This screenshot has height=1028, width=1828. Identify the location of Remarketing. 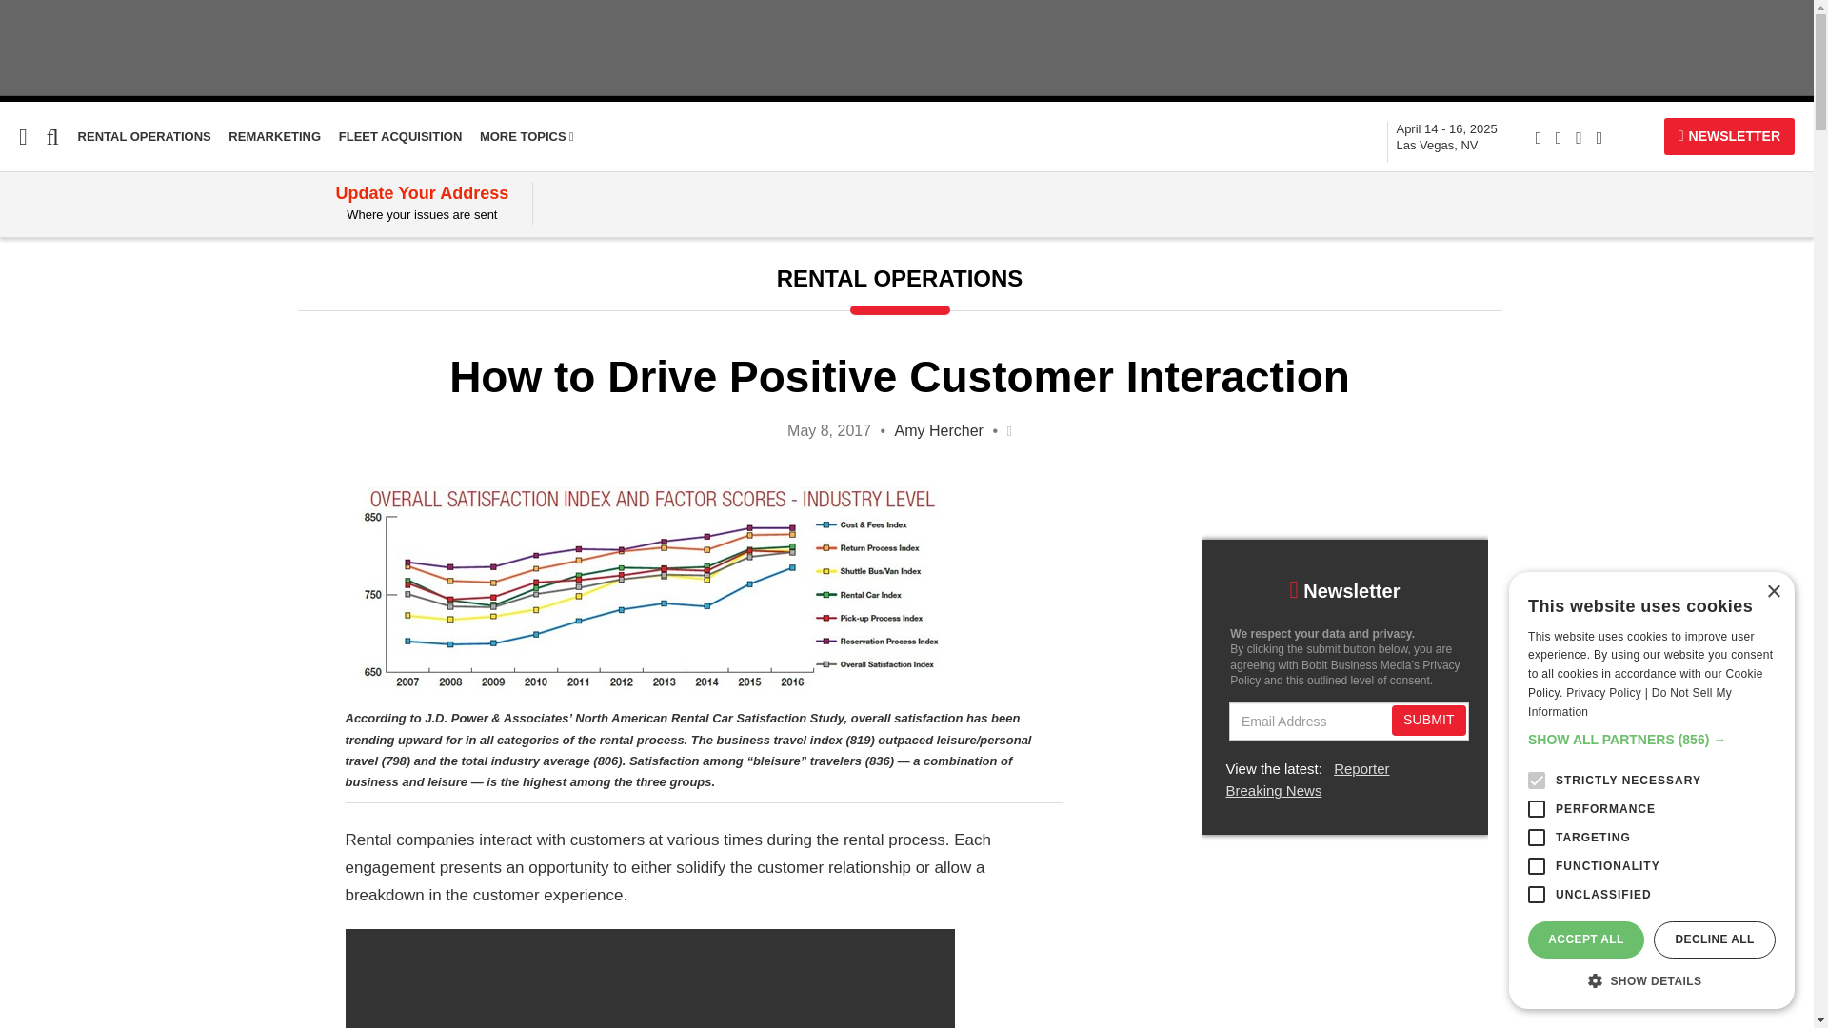
(274, 137).